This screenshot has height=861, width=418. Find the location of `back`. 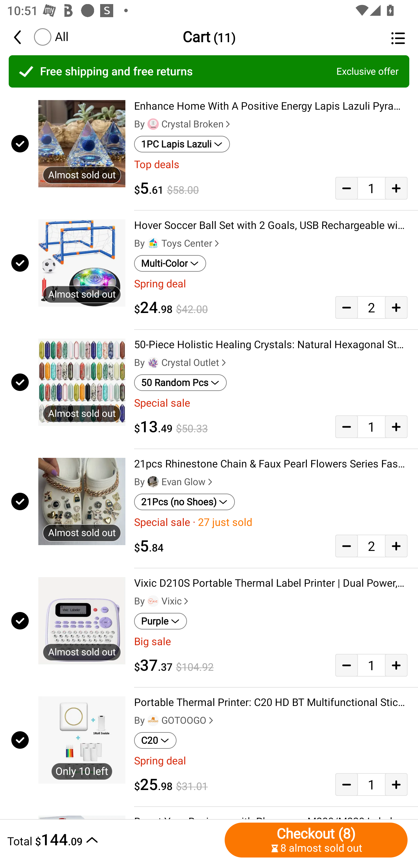

back is located at coordinates (22, 37).